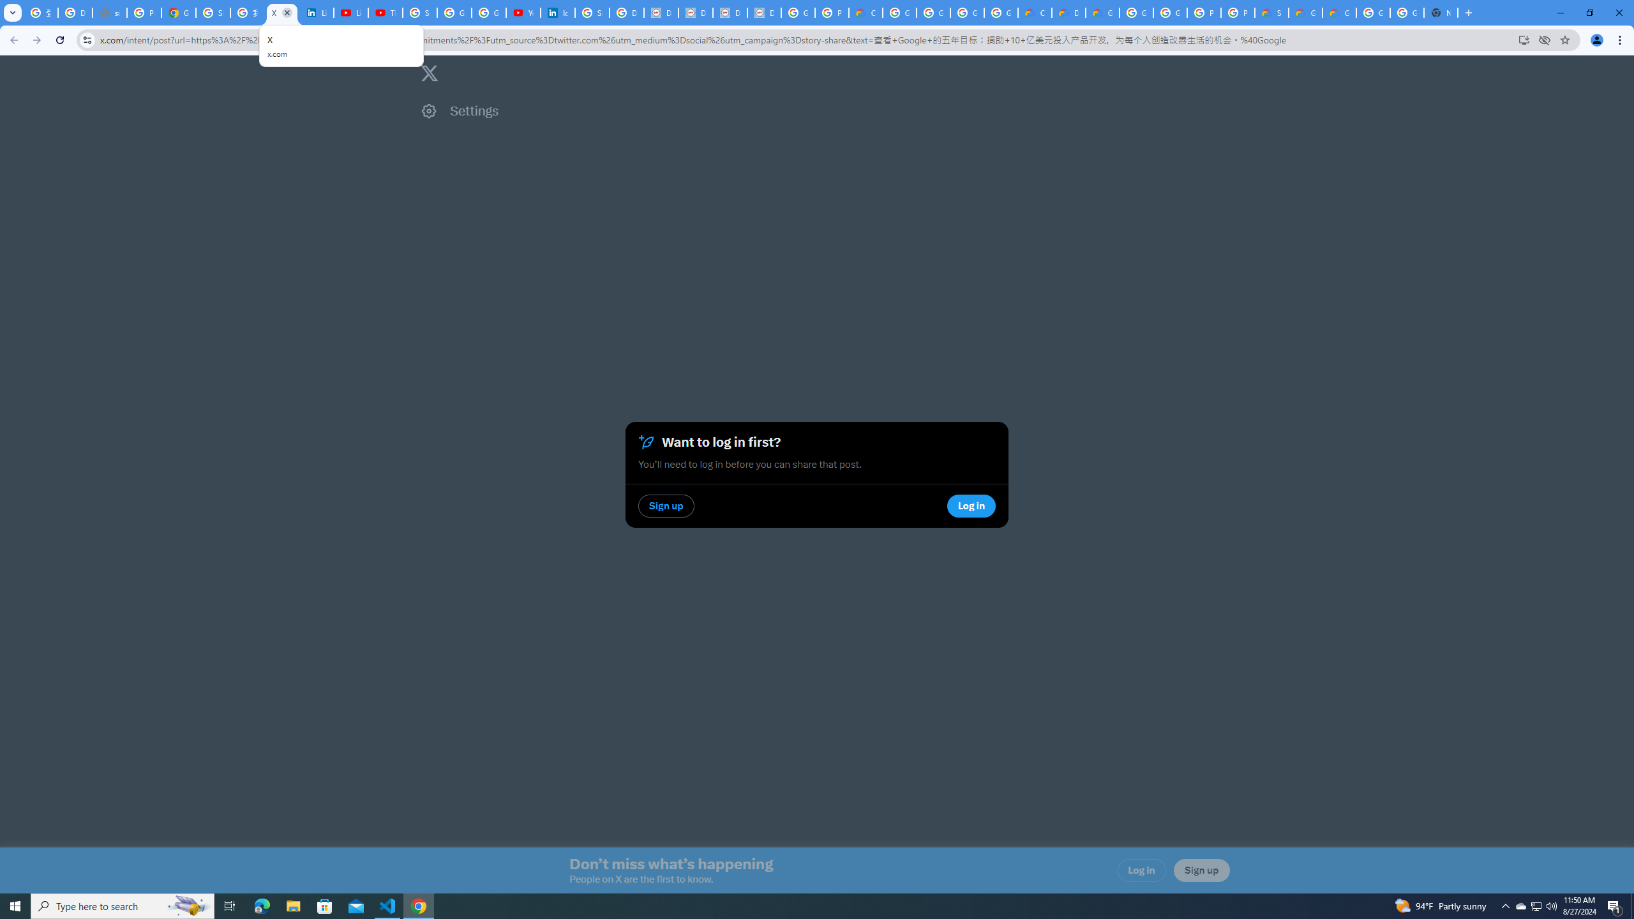  I want to click on Sign in - Google Accounts, so click(420, 13).